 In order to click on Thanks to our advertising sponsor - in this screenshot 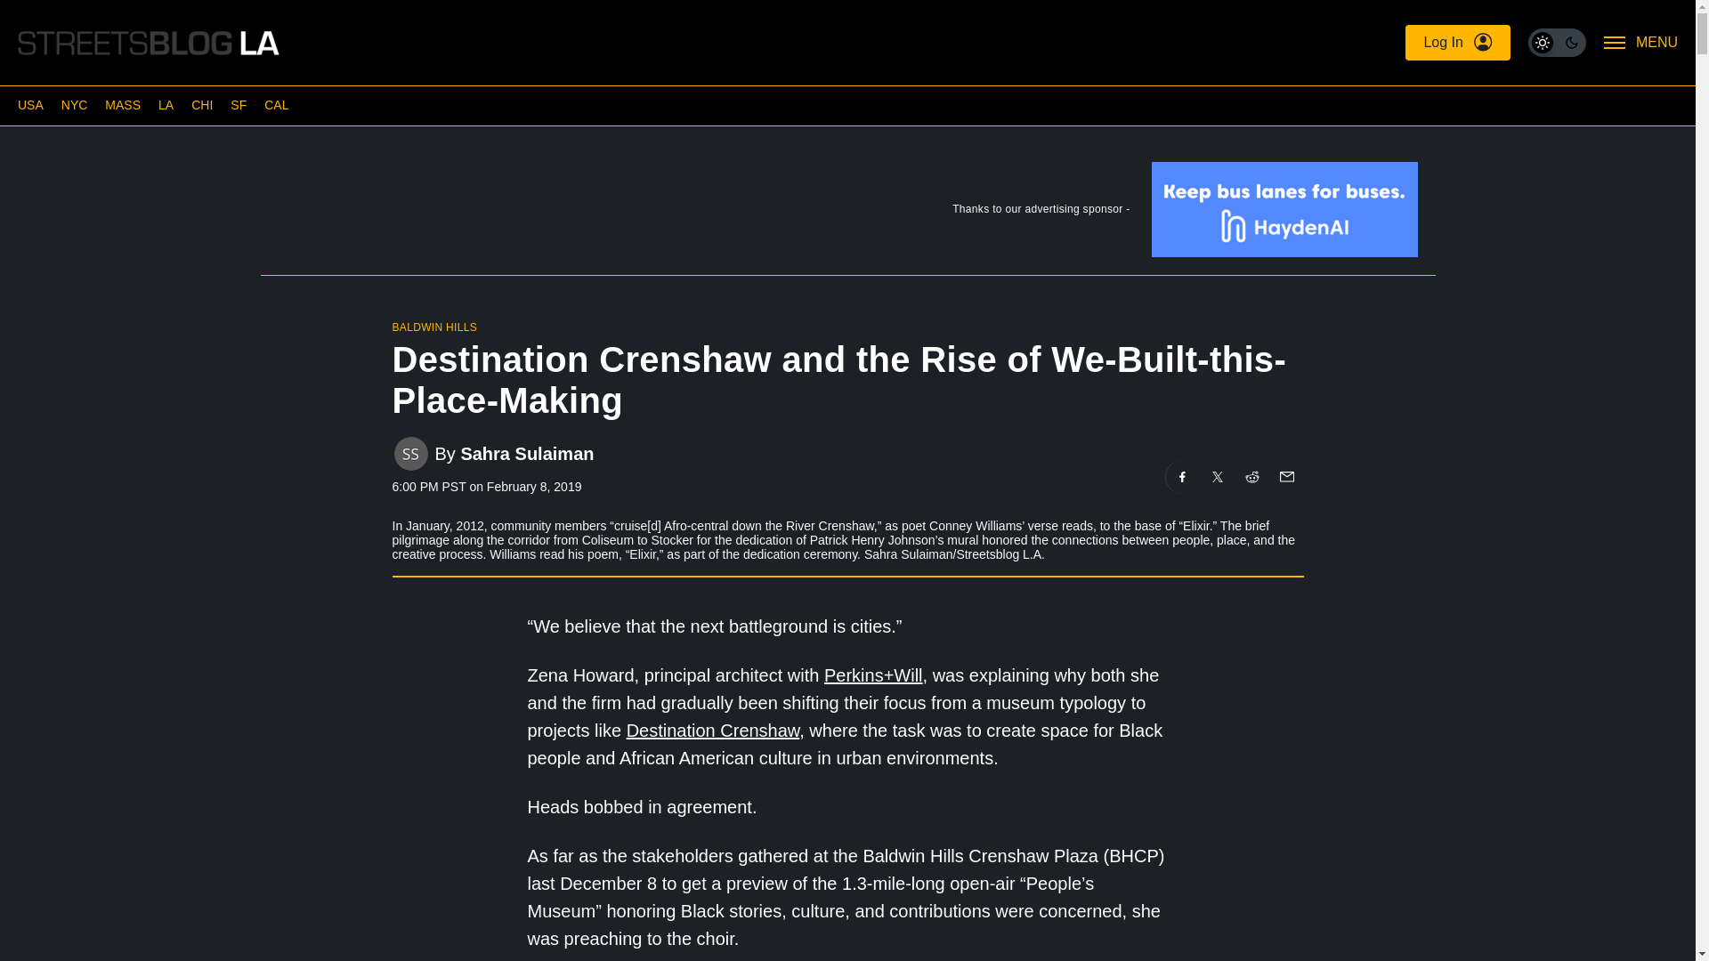, I will do `click(846, 214)`.